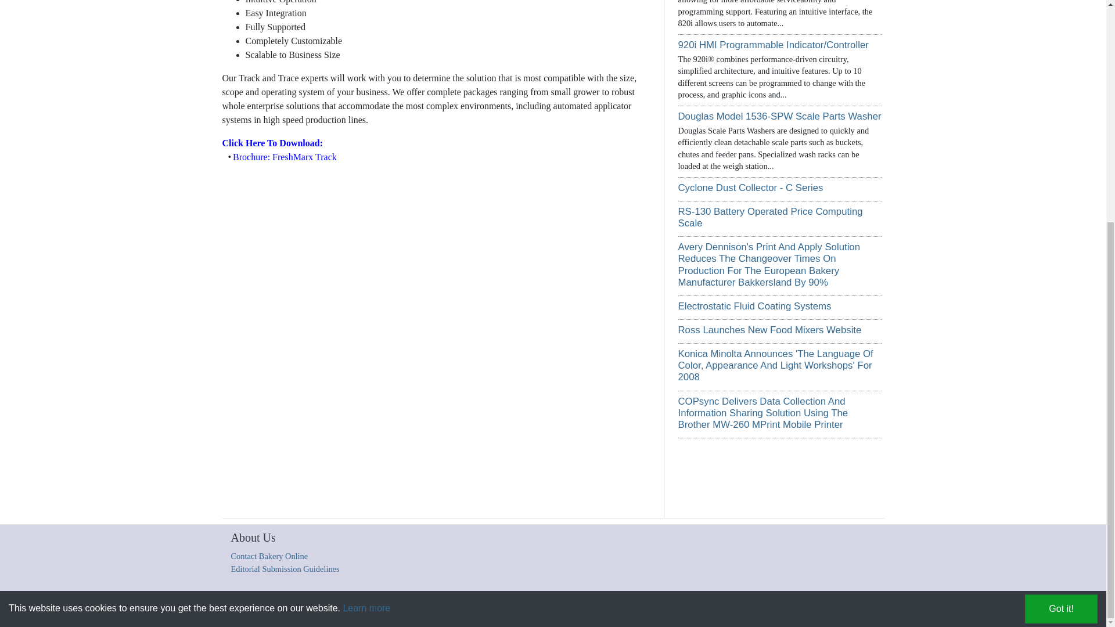 The width and height of the screenshot is (1115, 627). Describe the element at coordinates (779, 116) in the screenshot. I see `Douglas Model 1536-SPW Scale Parts Washer` at that location.